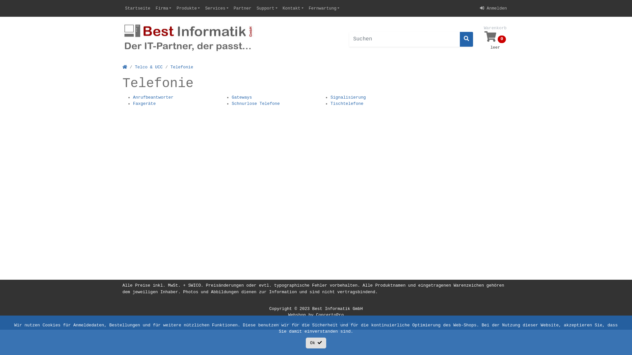 The width and height of the screenshot is (632, 355). Describe the element at coordinates (217, 9) in the screenshot. I see `Services` at that location.